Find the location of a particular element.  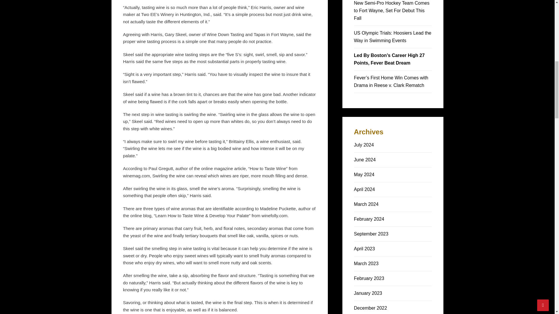

June 2024 is located at coordinates (365, 160).